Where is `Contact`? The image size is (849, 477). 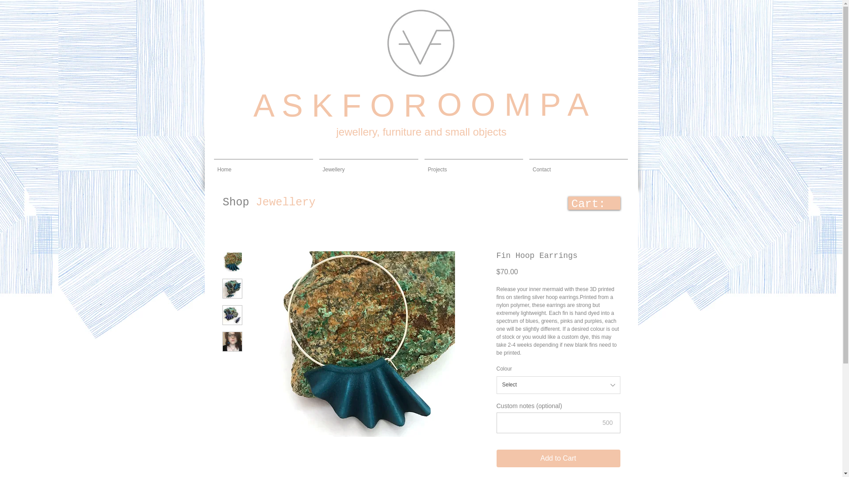 Contact is located at coordinates (578, 165).